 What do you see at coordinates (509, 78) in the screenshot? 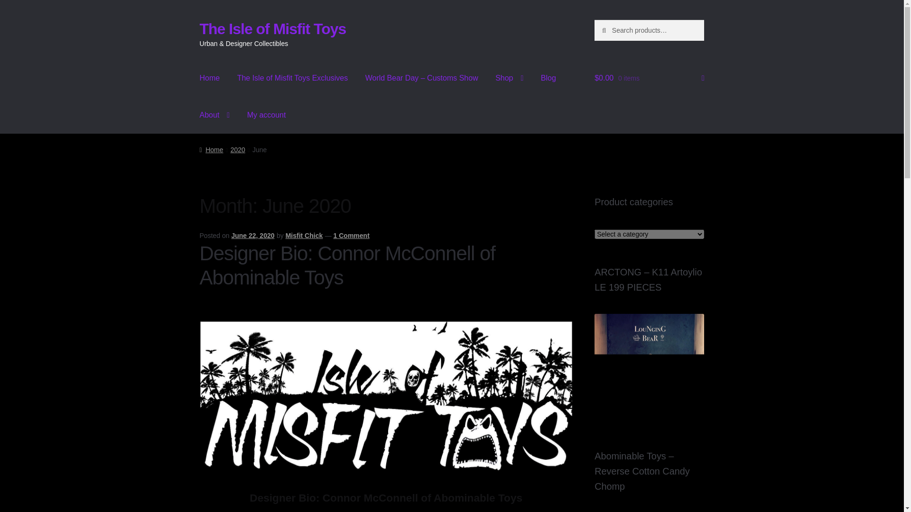
I see `Shop` at bounding box center [509, 78].